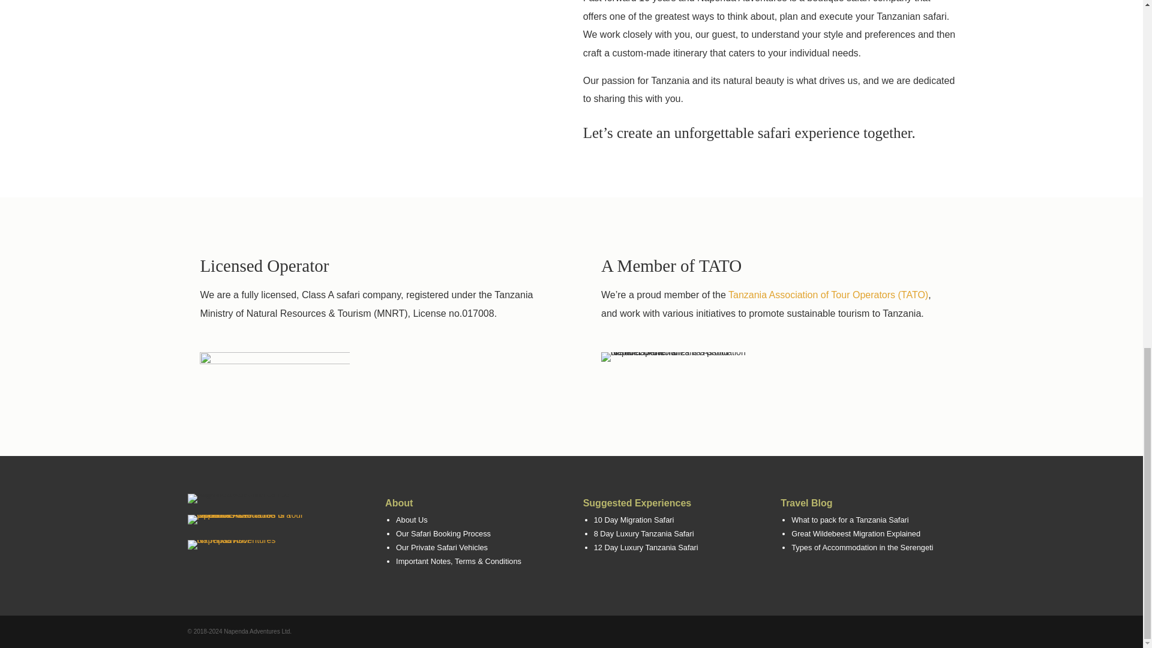 The width and height of the screenshot is (1152, 648). Describe the element at coordinates (856, 534) in the screenshot. I see `Great Wildebeest Migration Explained` at that location.